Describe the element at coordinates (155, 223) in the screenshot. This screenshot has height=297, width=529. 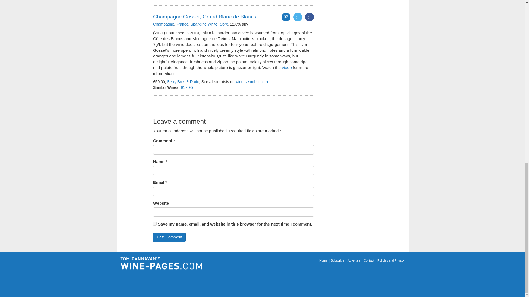
I see `yes` at that location.